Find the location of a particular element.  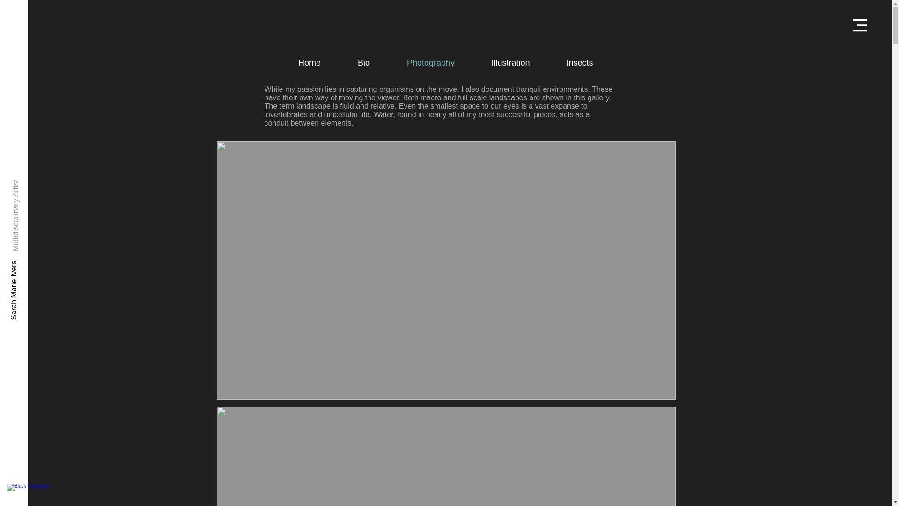

Sarah Marie Ivers is located at coordinates (41, 262).